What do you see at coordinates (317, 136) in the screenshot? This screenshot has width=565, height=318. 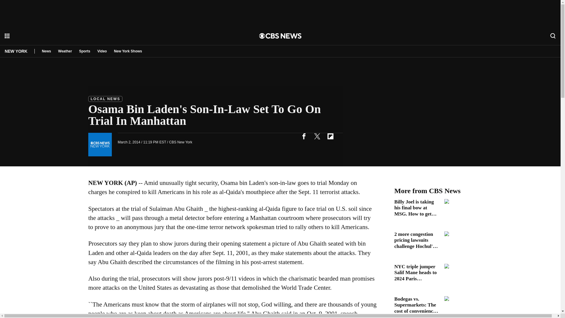 I see `twitter` at bounding box center [317, 136].